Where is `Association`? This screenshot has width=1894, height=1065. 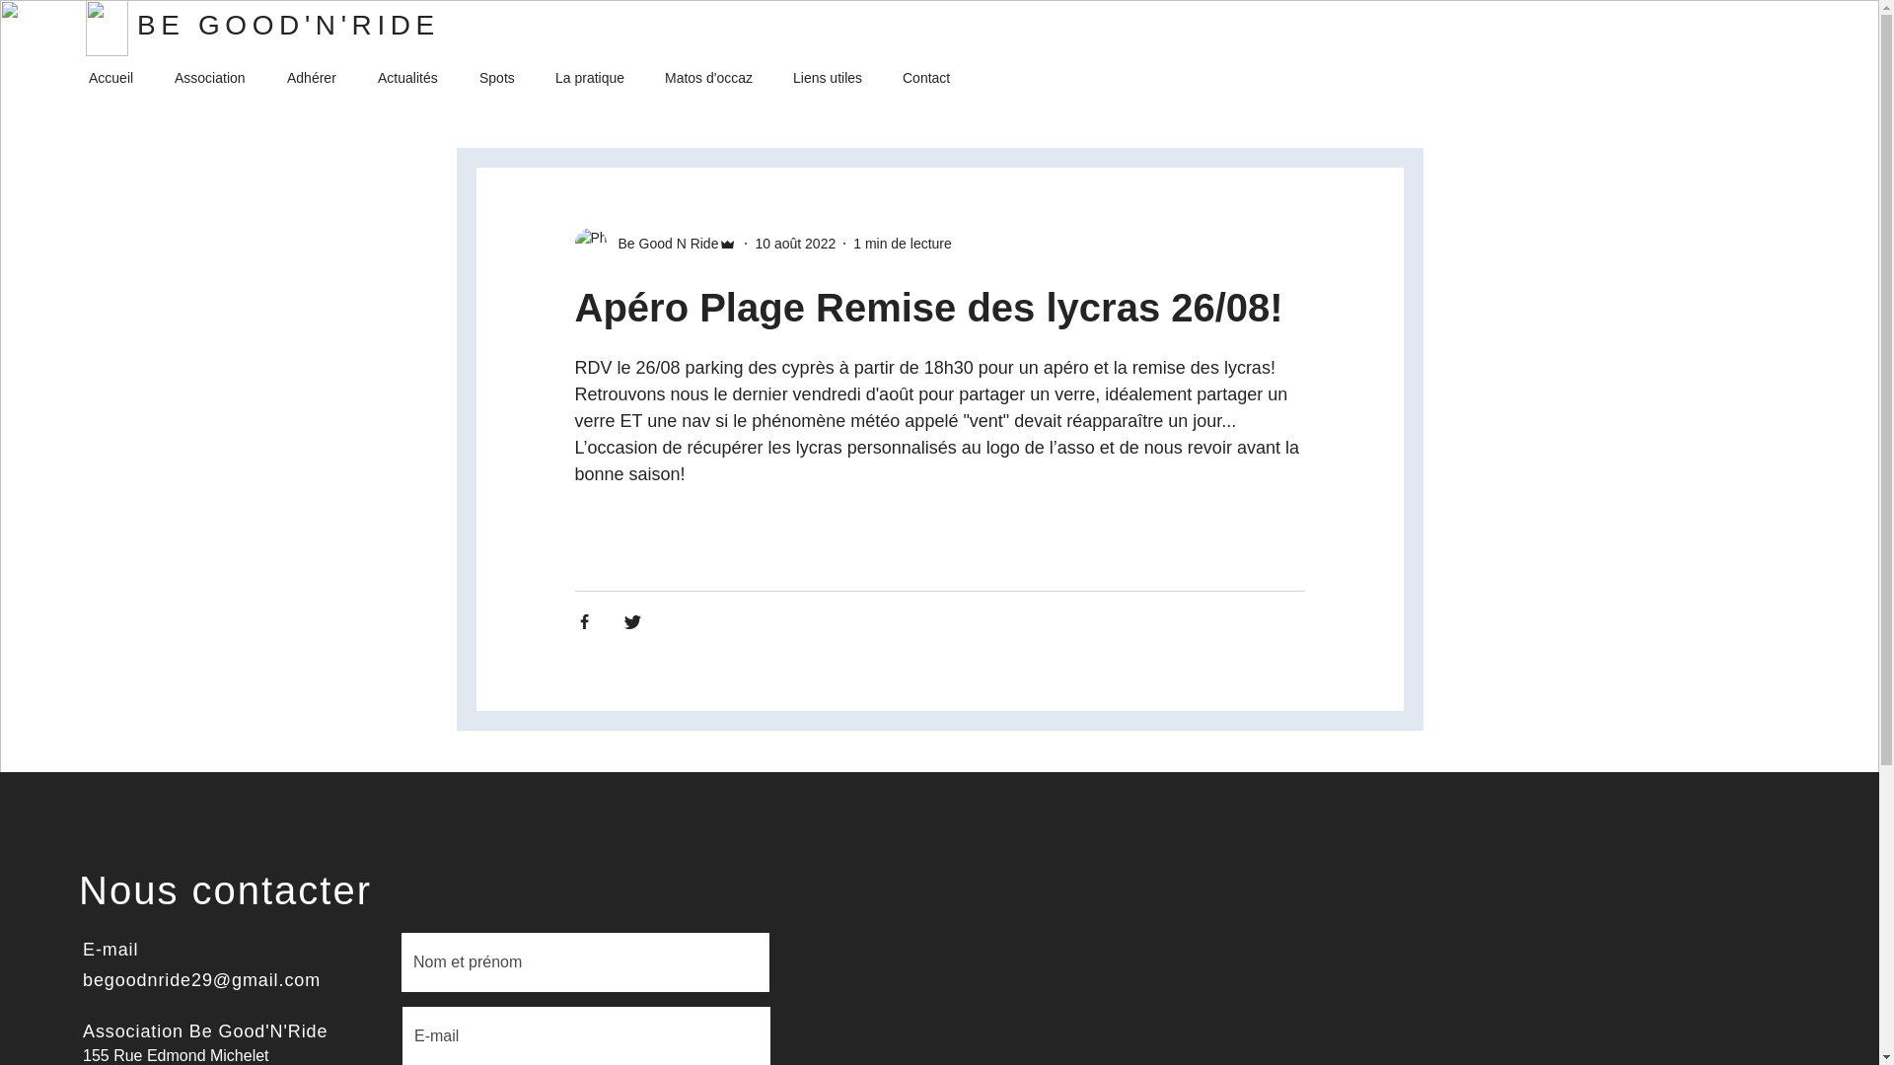 Association is located at coordinates (216, 79).